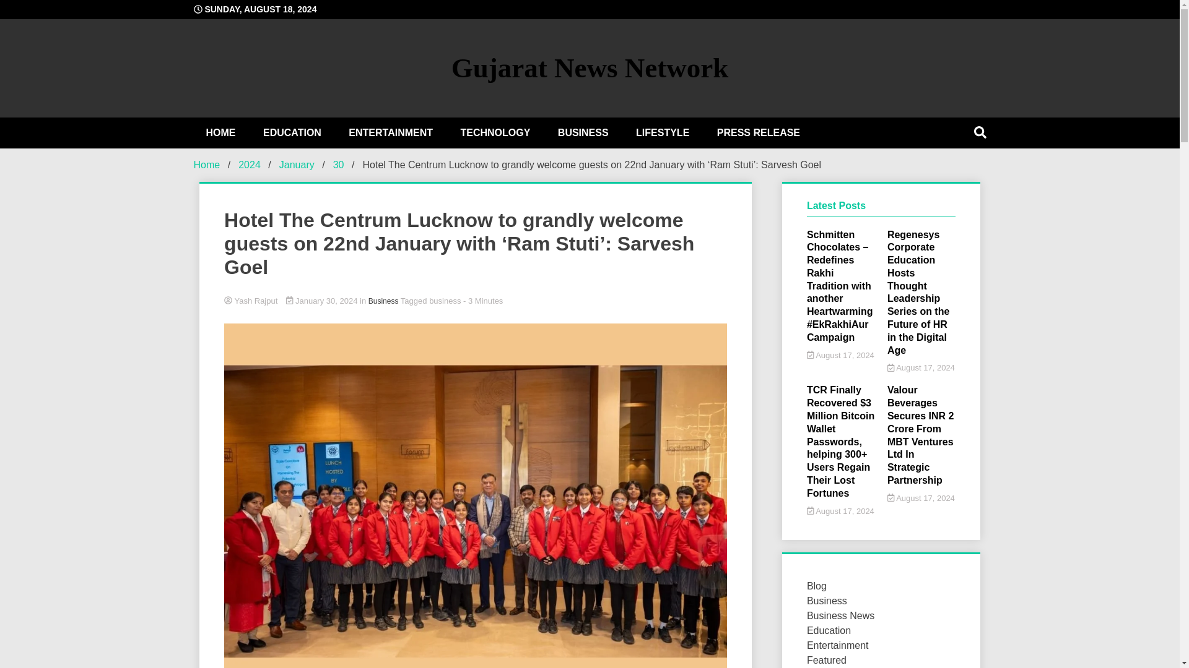 Image resolution: width=1189 pixels, height=668 pixels. Describe the element at coordinates (483, 301) in the screenshot. I see `Estimated Reading Time of Article` at that location.